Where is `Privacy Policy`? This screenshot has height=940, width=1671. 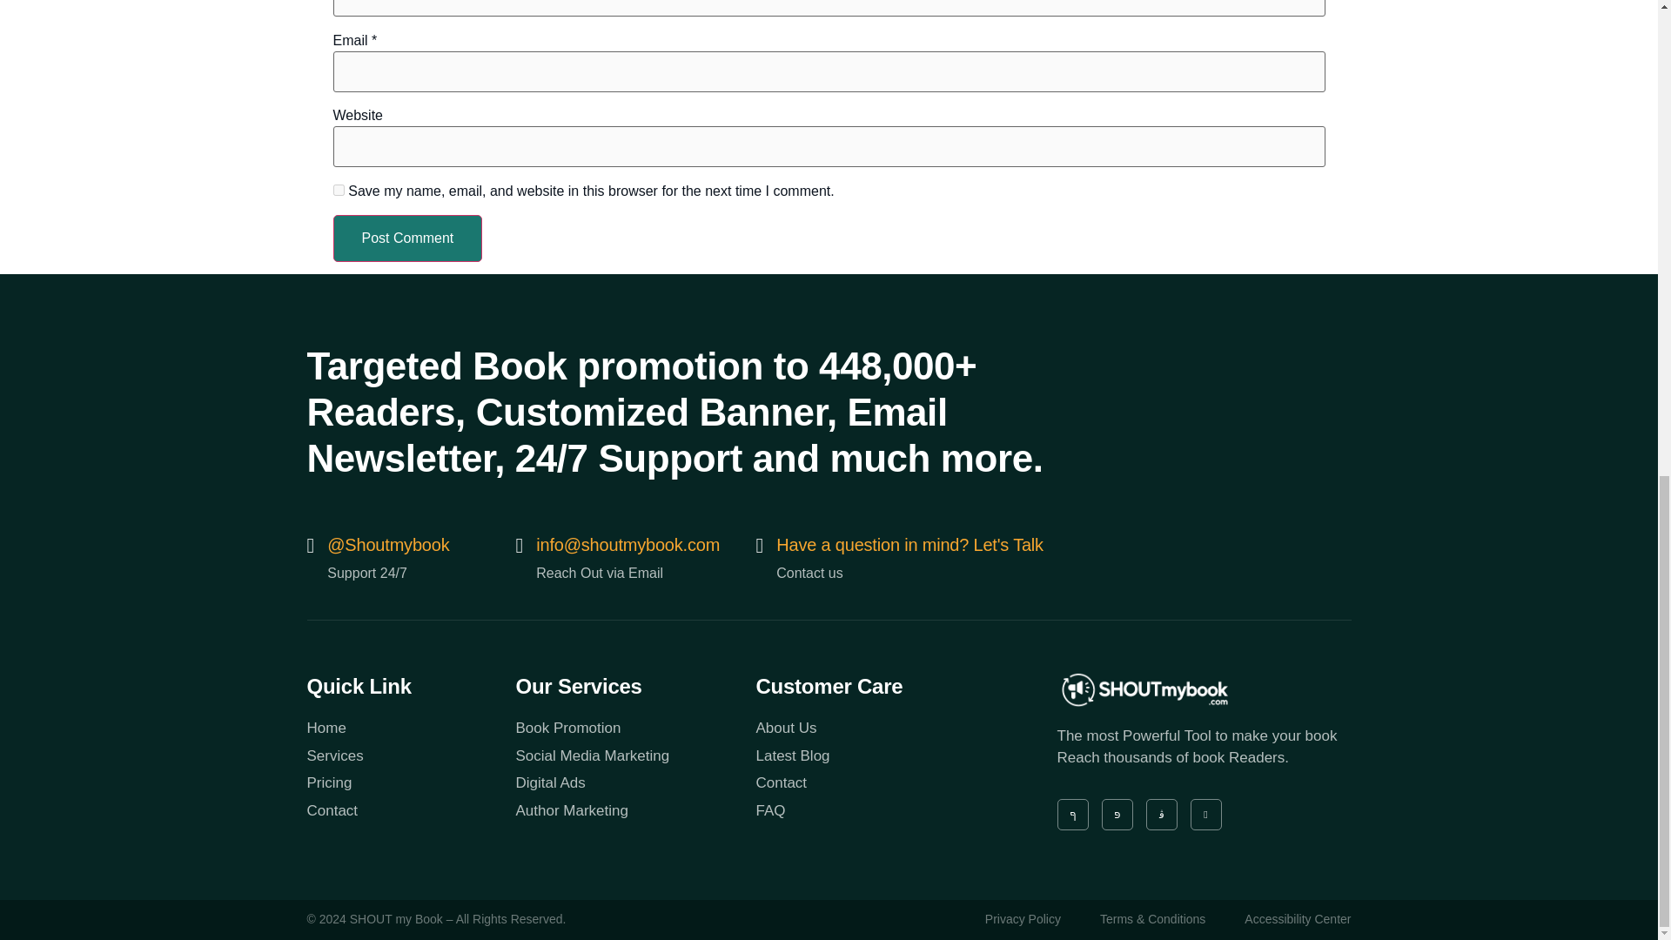 Privacy Policy is located at coordinates (1023, 920).